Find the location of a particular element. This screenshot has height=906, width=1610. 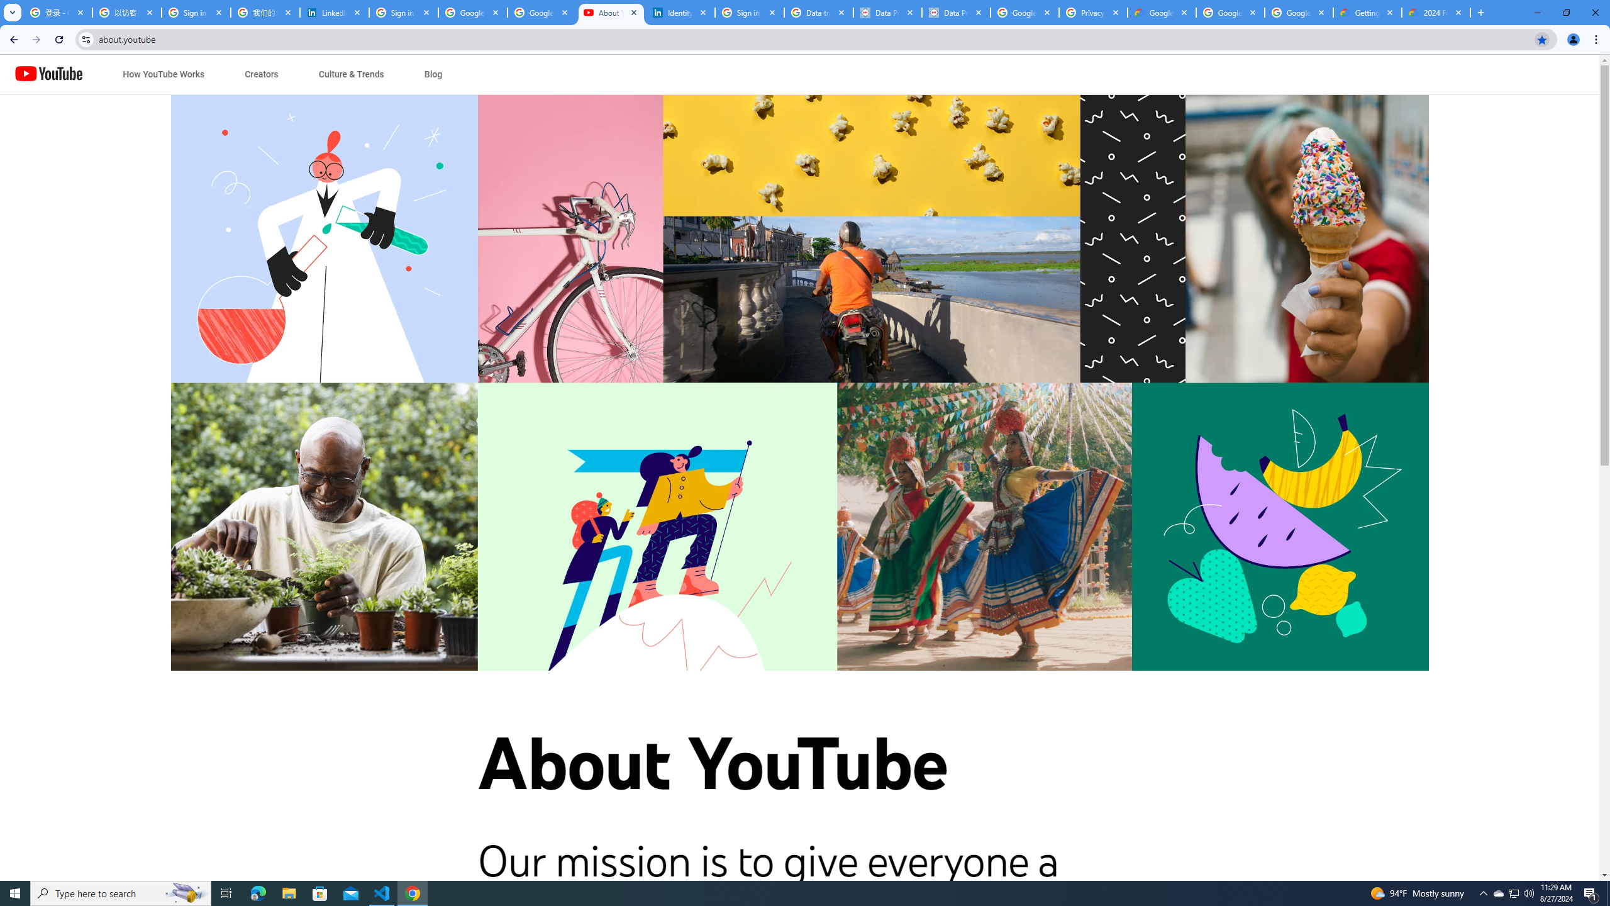

Data Privacy Framework is located at coordinates (888, 13).